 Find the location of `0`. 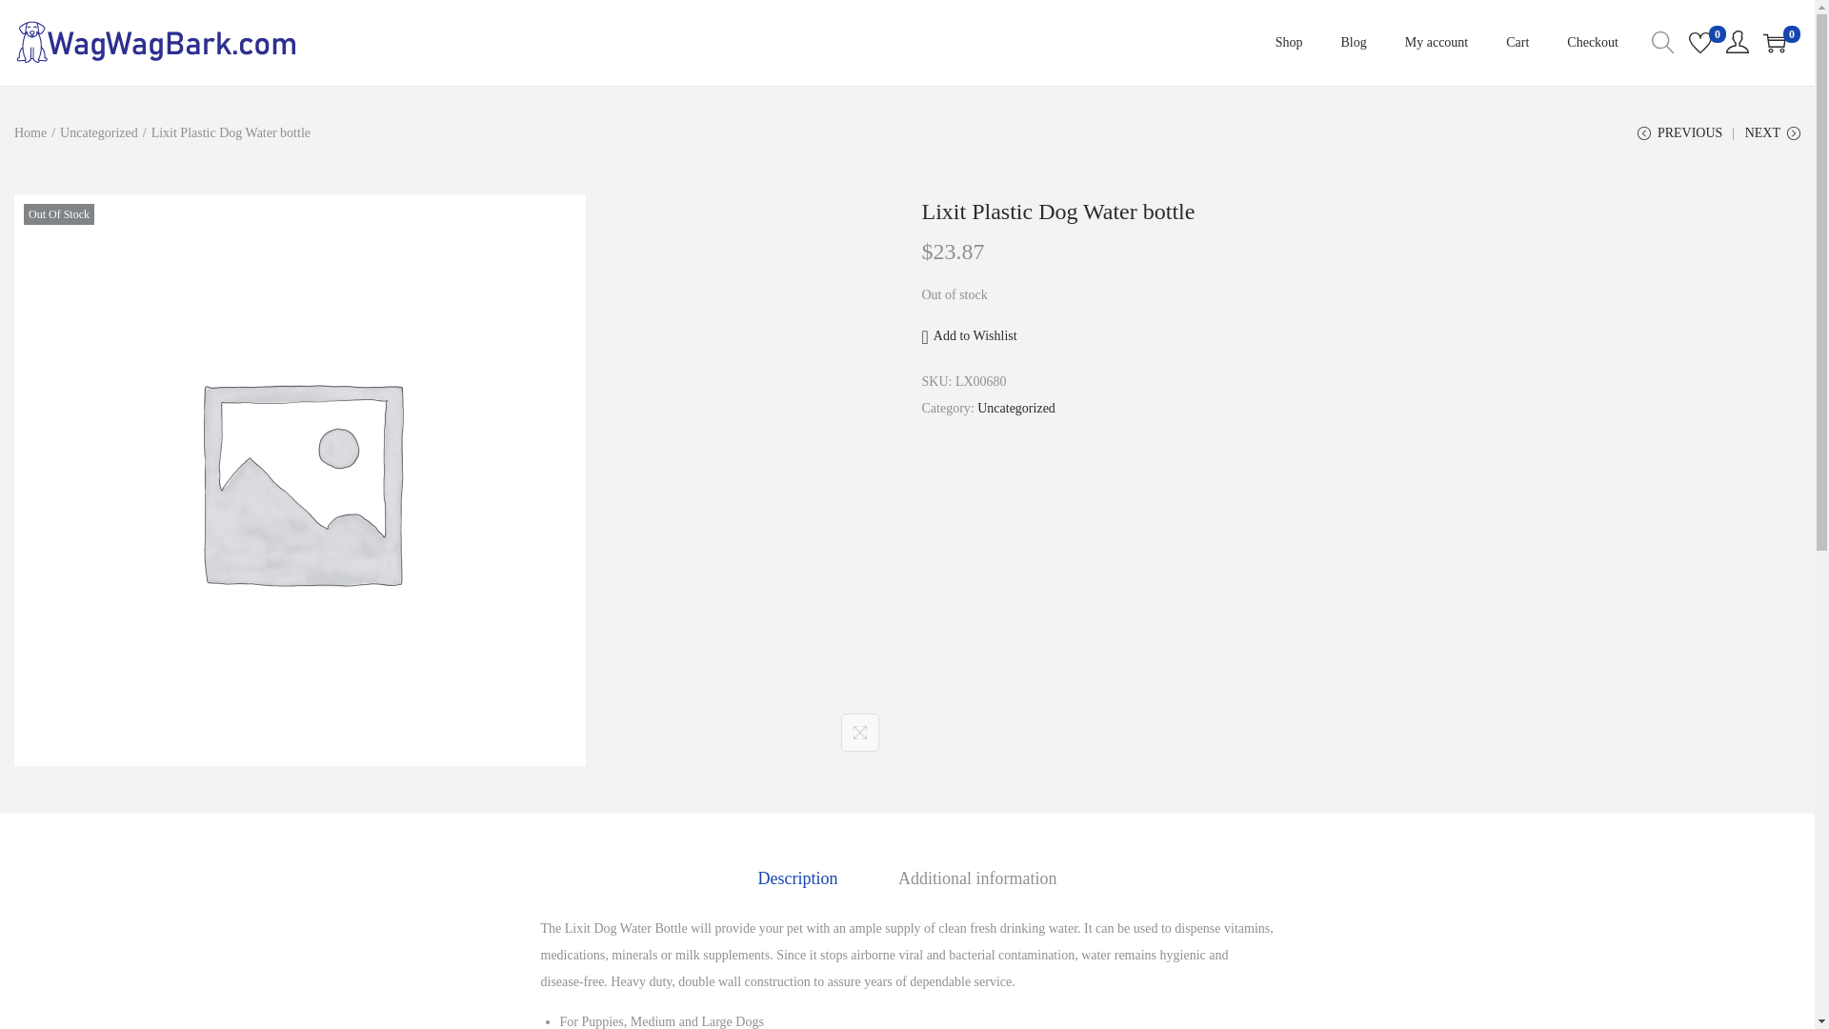

0 is located at coordinates (1699, 43).